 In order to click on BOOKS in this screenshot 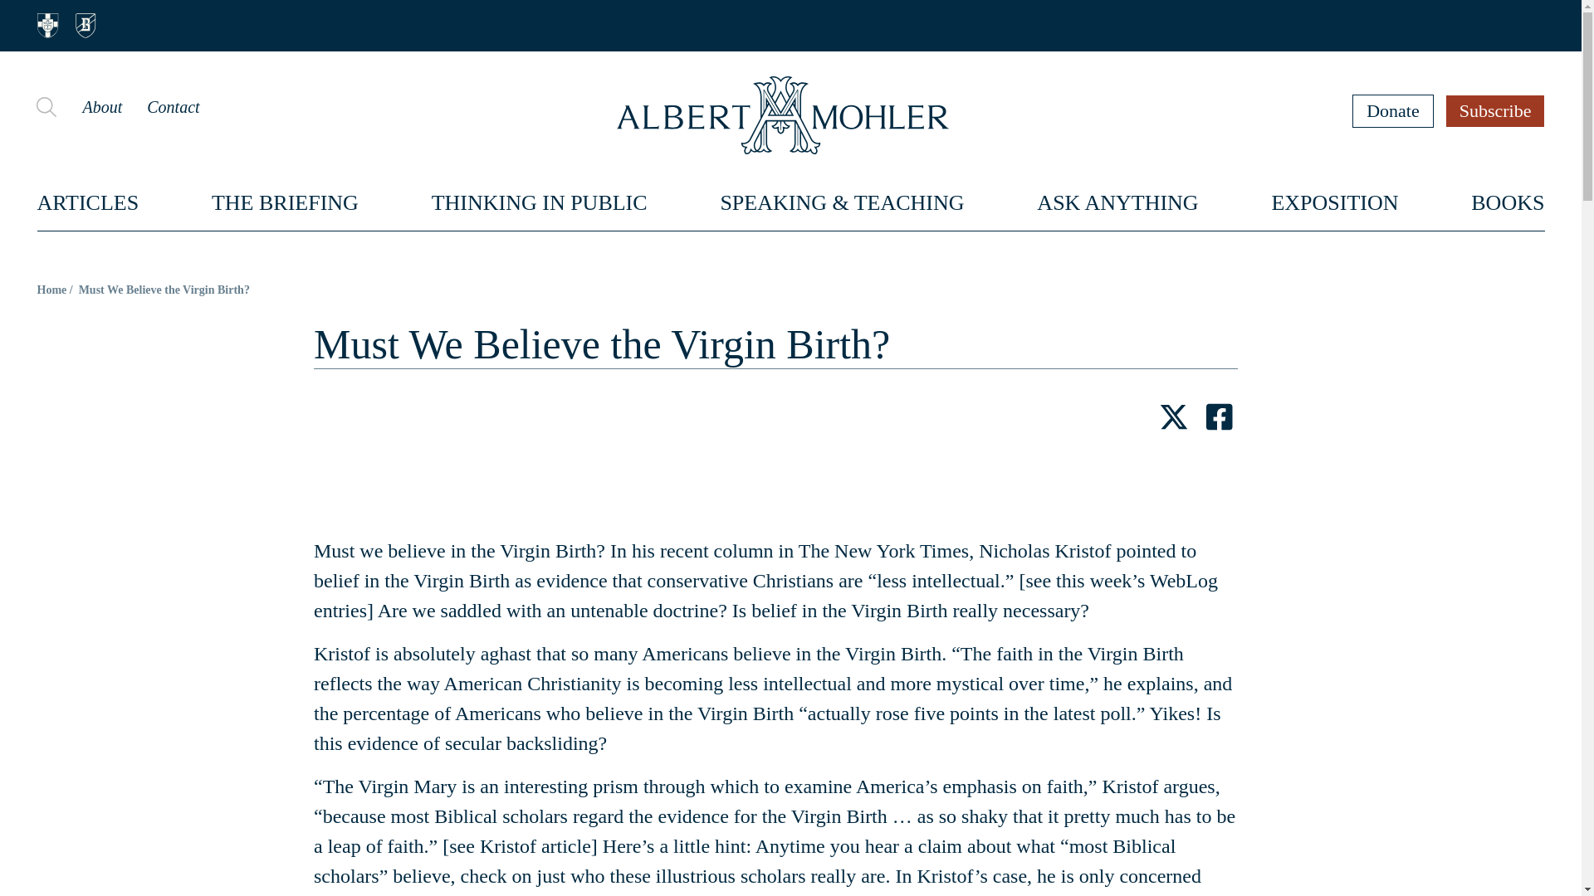, I will do `click(1508, 202)`.